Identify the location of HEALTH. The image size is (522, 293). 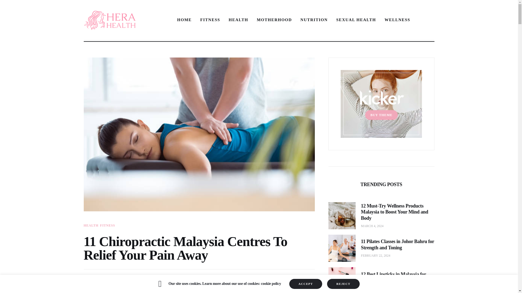
(397, 20).